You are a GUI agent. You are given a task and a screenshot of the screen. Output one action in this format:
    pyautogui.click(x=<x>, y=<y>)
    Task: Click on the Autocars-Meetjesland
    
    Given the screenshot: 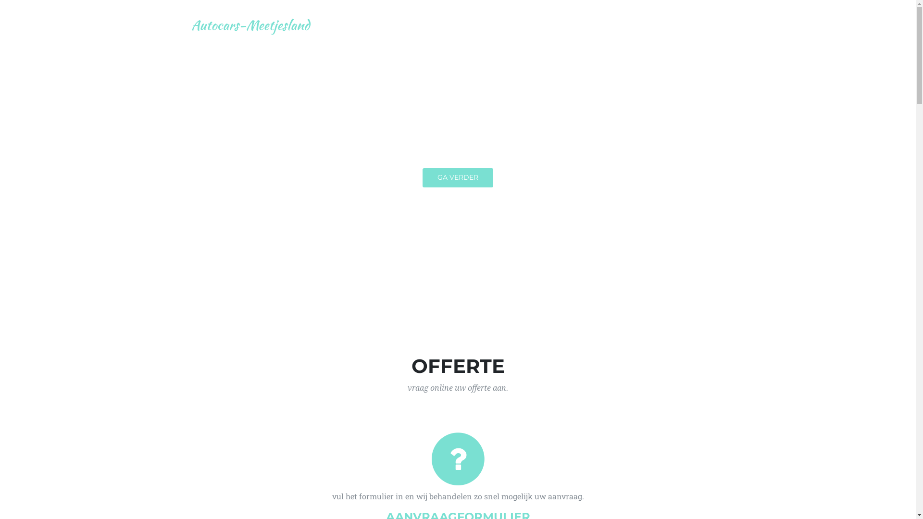 What is the action you would take?
    pyautogui.click(x=250, y=25)
    